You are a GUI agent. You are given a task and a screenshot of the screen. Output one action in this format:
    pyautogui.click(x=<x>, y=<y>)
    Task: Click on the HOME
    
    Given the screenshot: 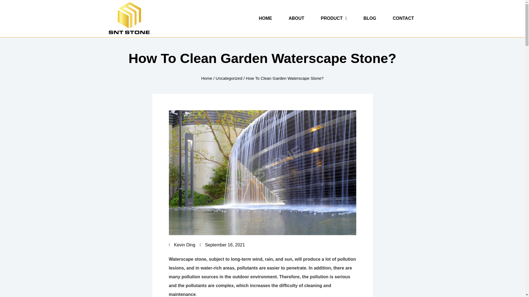 What is the action you would take?
    pyautogui.click(x=265, y=18)
    